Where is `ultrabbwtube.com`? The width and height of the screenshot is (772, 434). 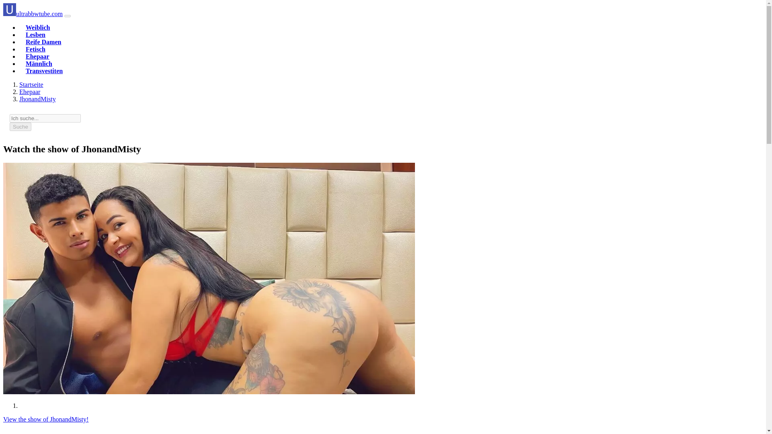
ultrabbwtube.com is located at coordinates (33, 14).